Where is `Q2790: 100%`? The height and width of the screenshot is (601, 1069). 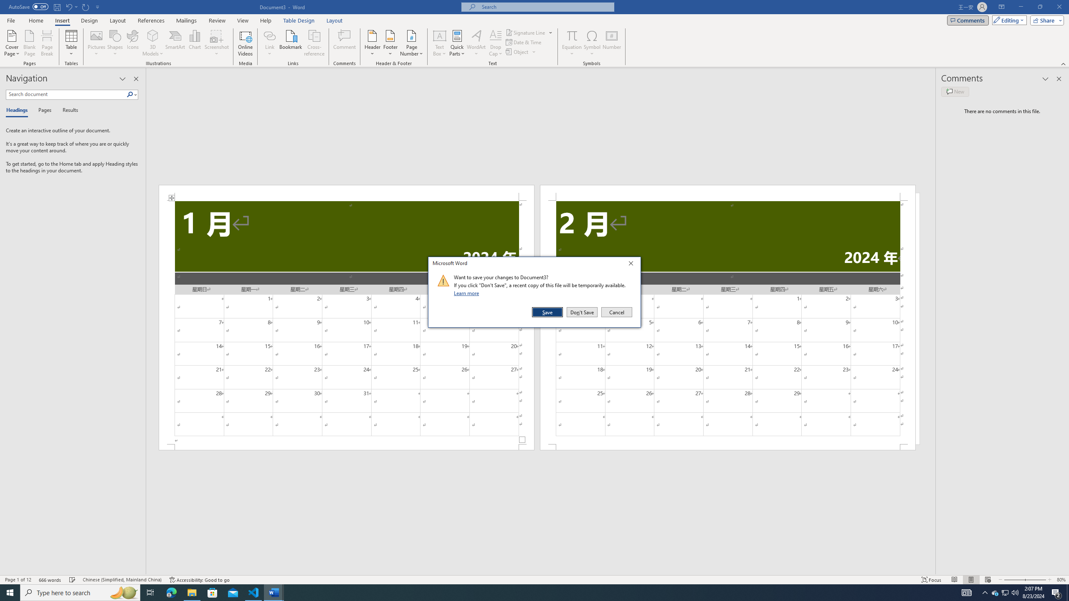 Q2790: 100% is located at coordinates (1015, 593).